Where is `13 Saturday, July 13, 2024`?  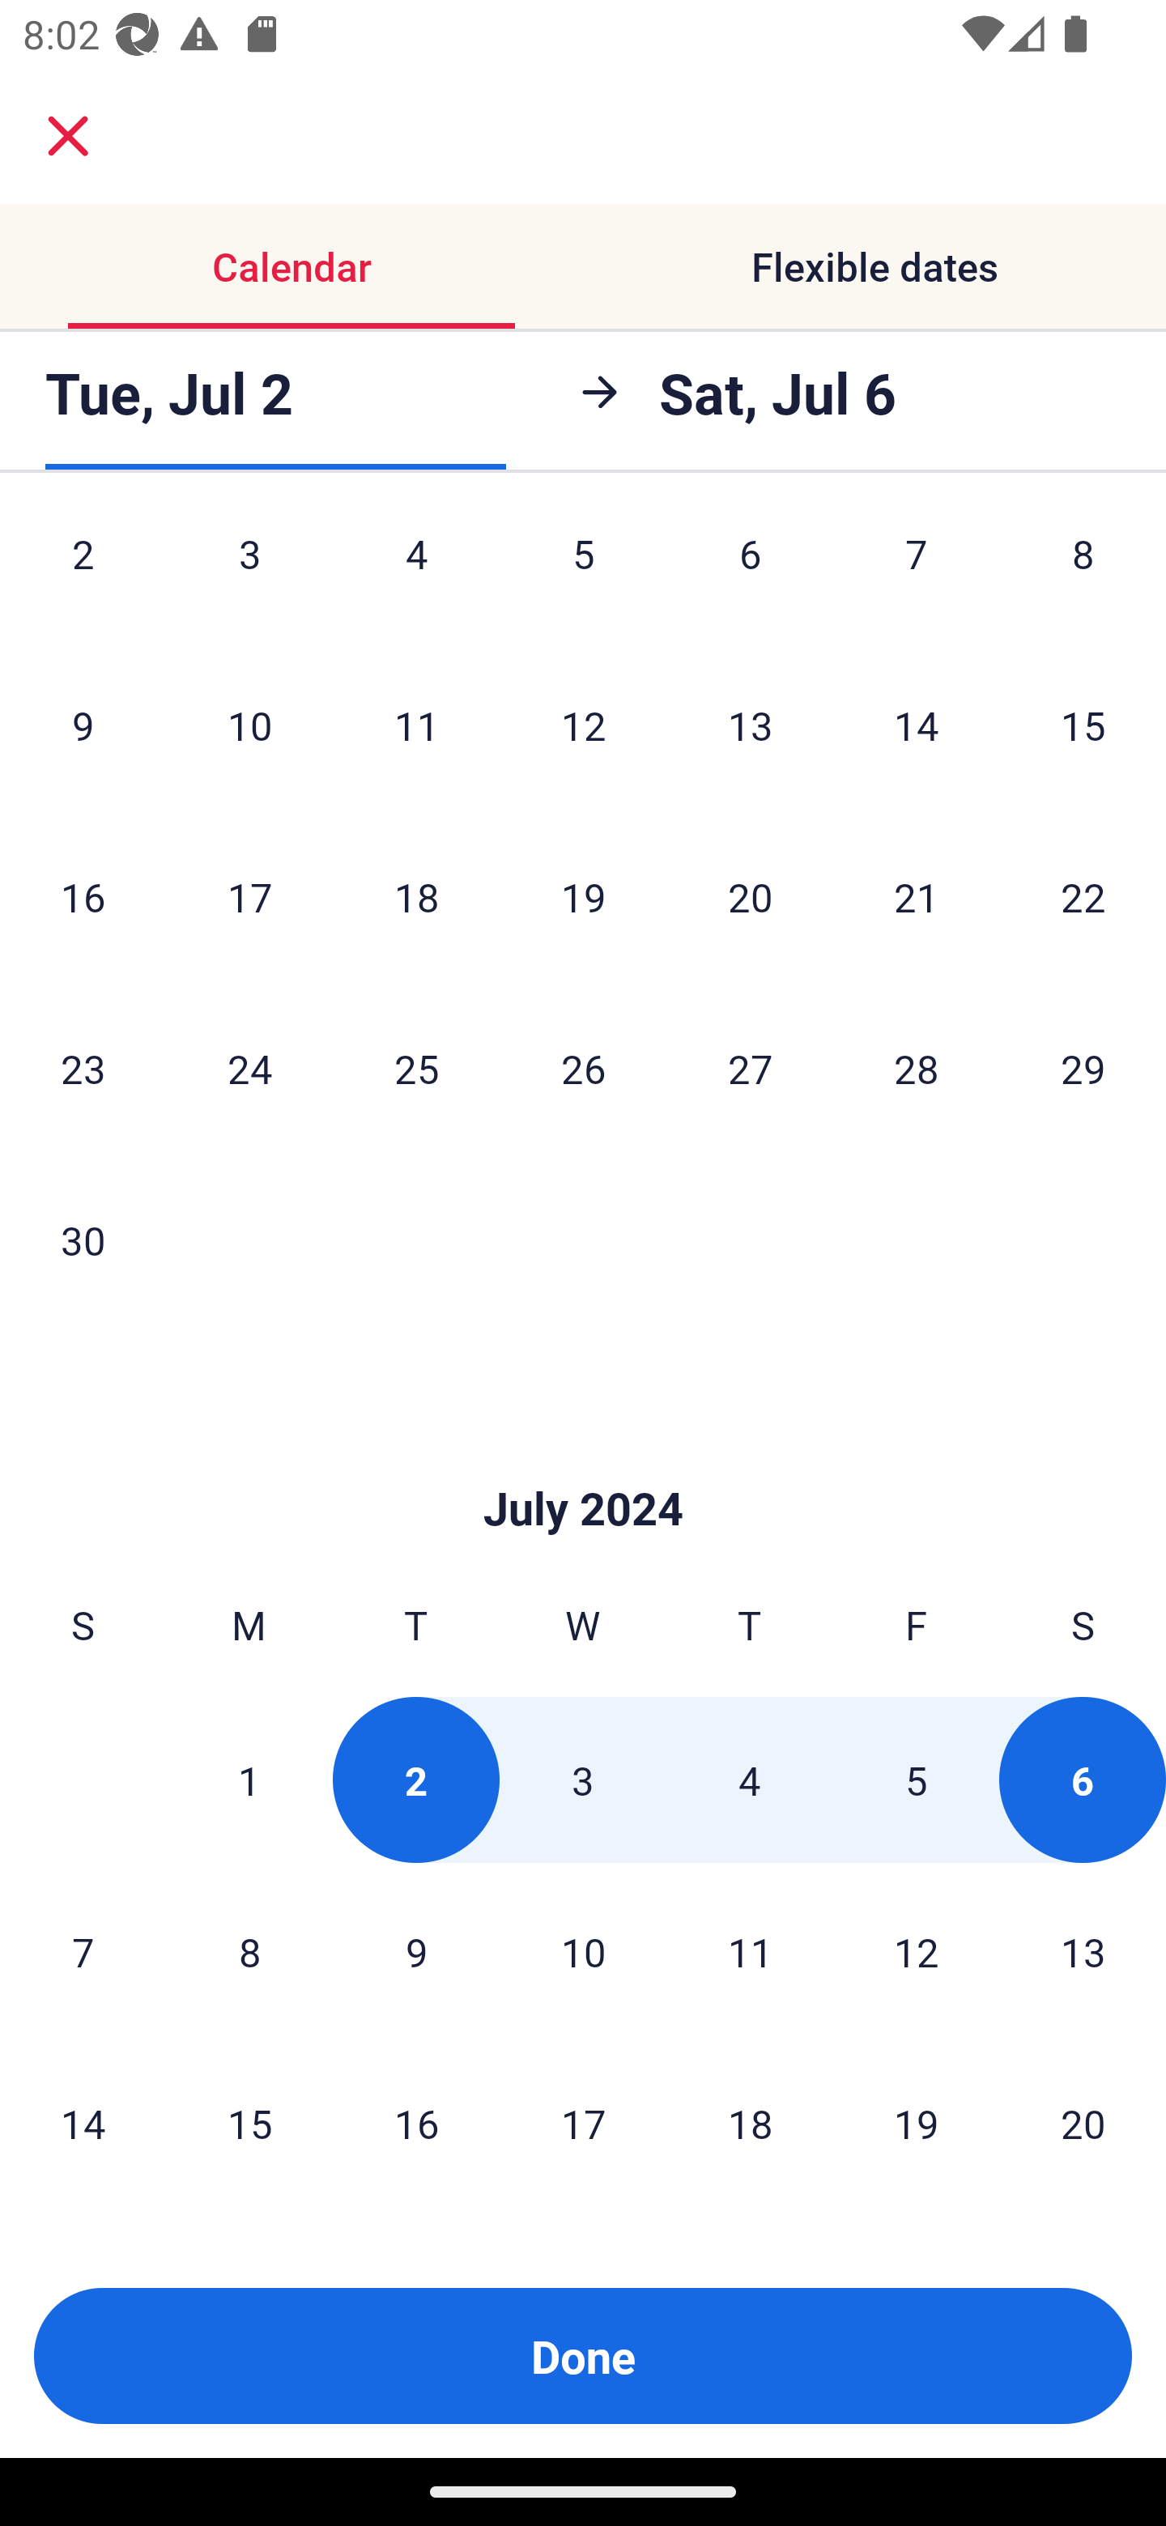
13 Saturday, July 13, 2024 is located at coordinates (1083, 1951).